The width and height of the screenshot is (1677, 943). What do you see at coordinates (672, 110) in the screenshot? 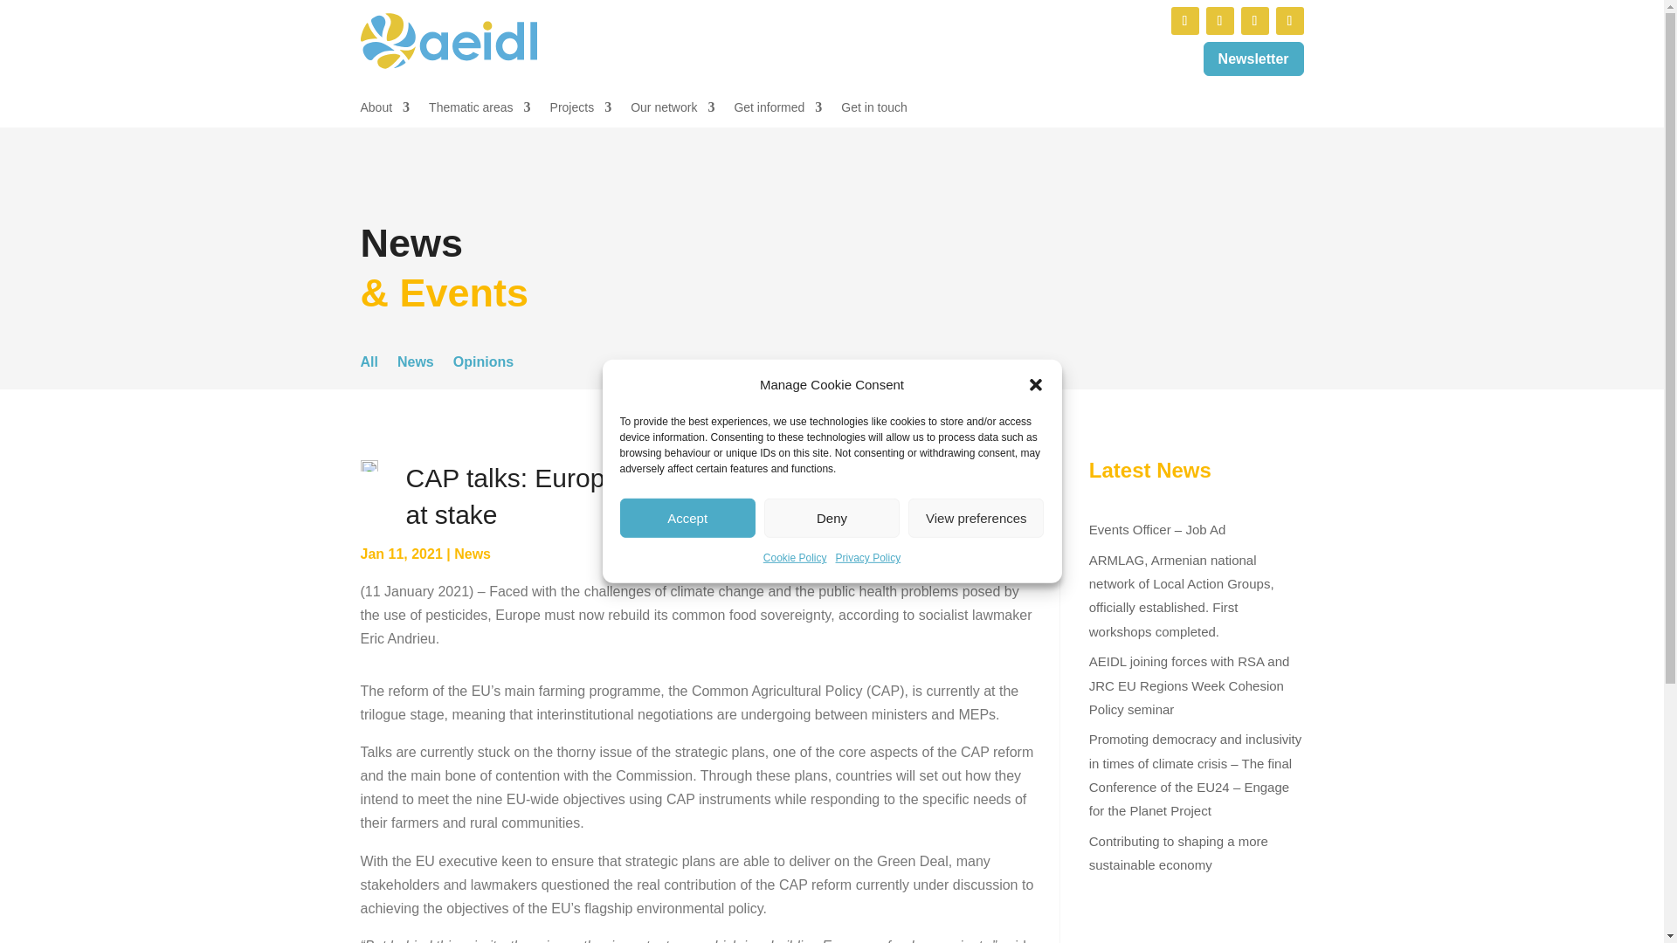
I see `Our network` at bounding box center [672, 110].